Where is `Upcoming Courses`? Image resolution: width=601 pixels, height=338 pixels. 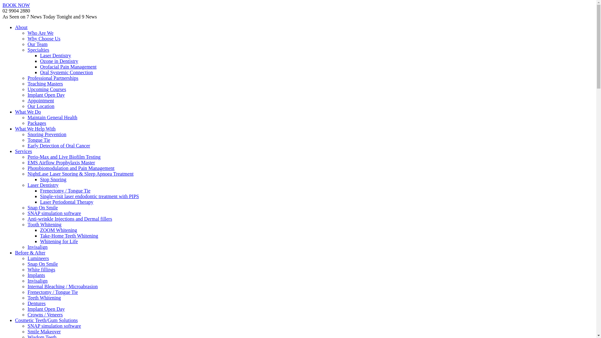 Upcoming Courses is located at coordinates (47, 90).